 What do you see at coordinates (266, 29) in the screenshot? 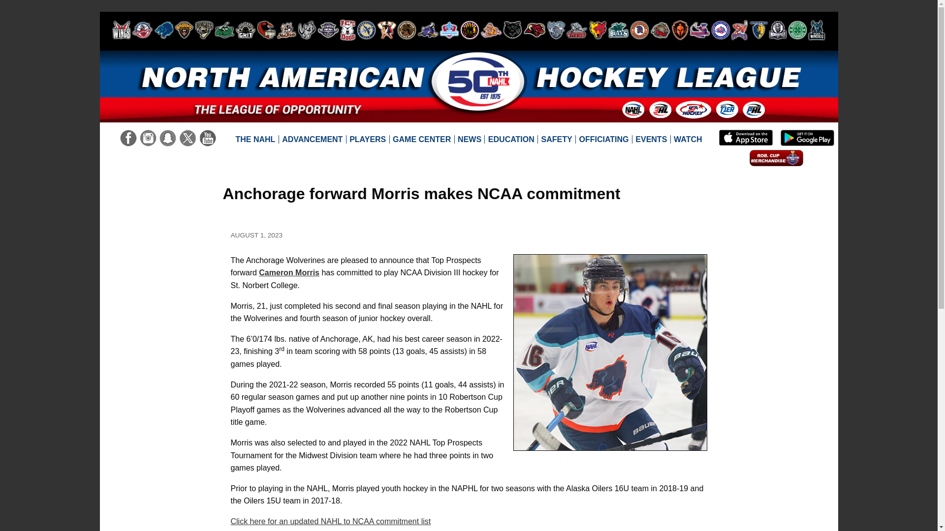
I see `Corpus Christi IceRays` at bounding box center [266, 29].